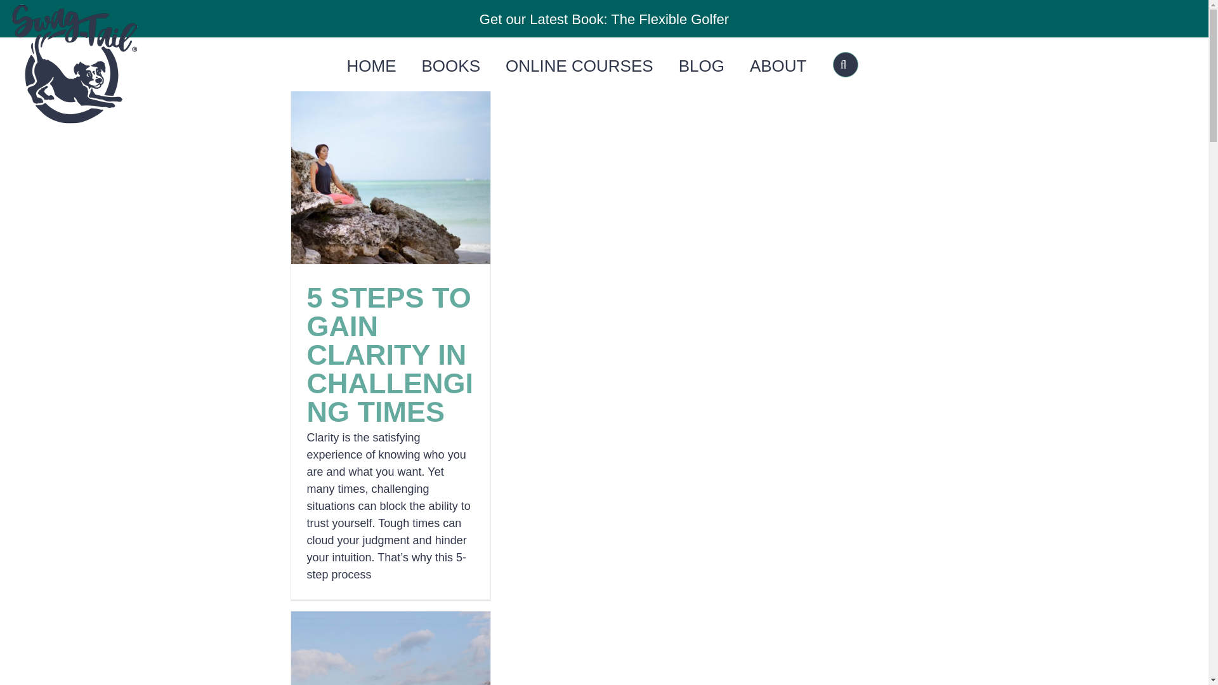 Image resolution: width=1218 pixels, height=685 pixels. What do you see at coordinates (604, 20) in the screenshot?
I see `Get our Latest Book: The Flexible Golfer` at bounding box center [604, 20].